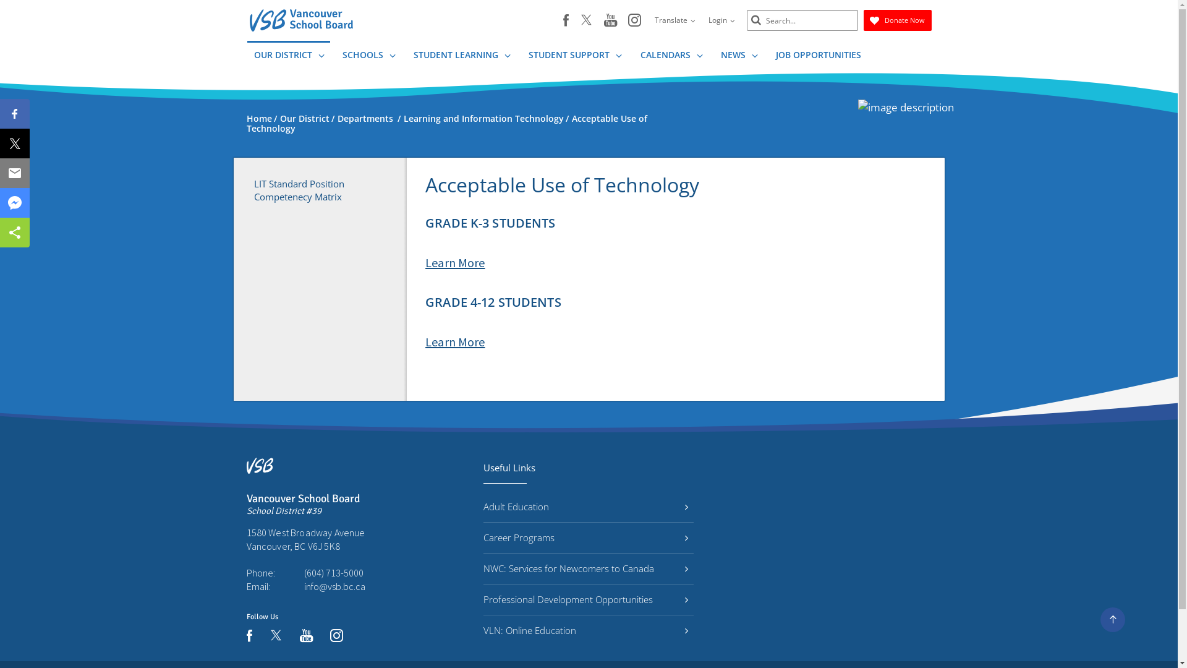 The height and width of the screenshot is (668, 1187). Describe the element at coordinates (565, 20) in the screenshot. I see `facebook` at that location.